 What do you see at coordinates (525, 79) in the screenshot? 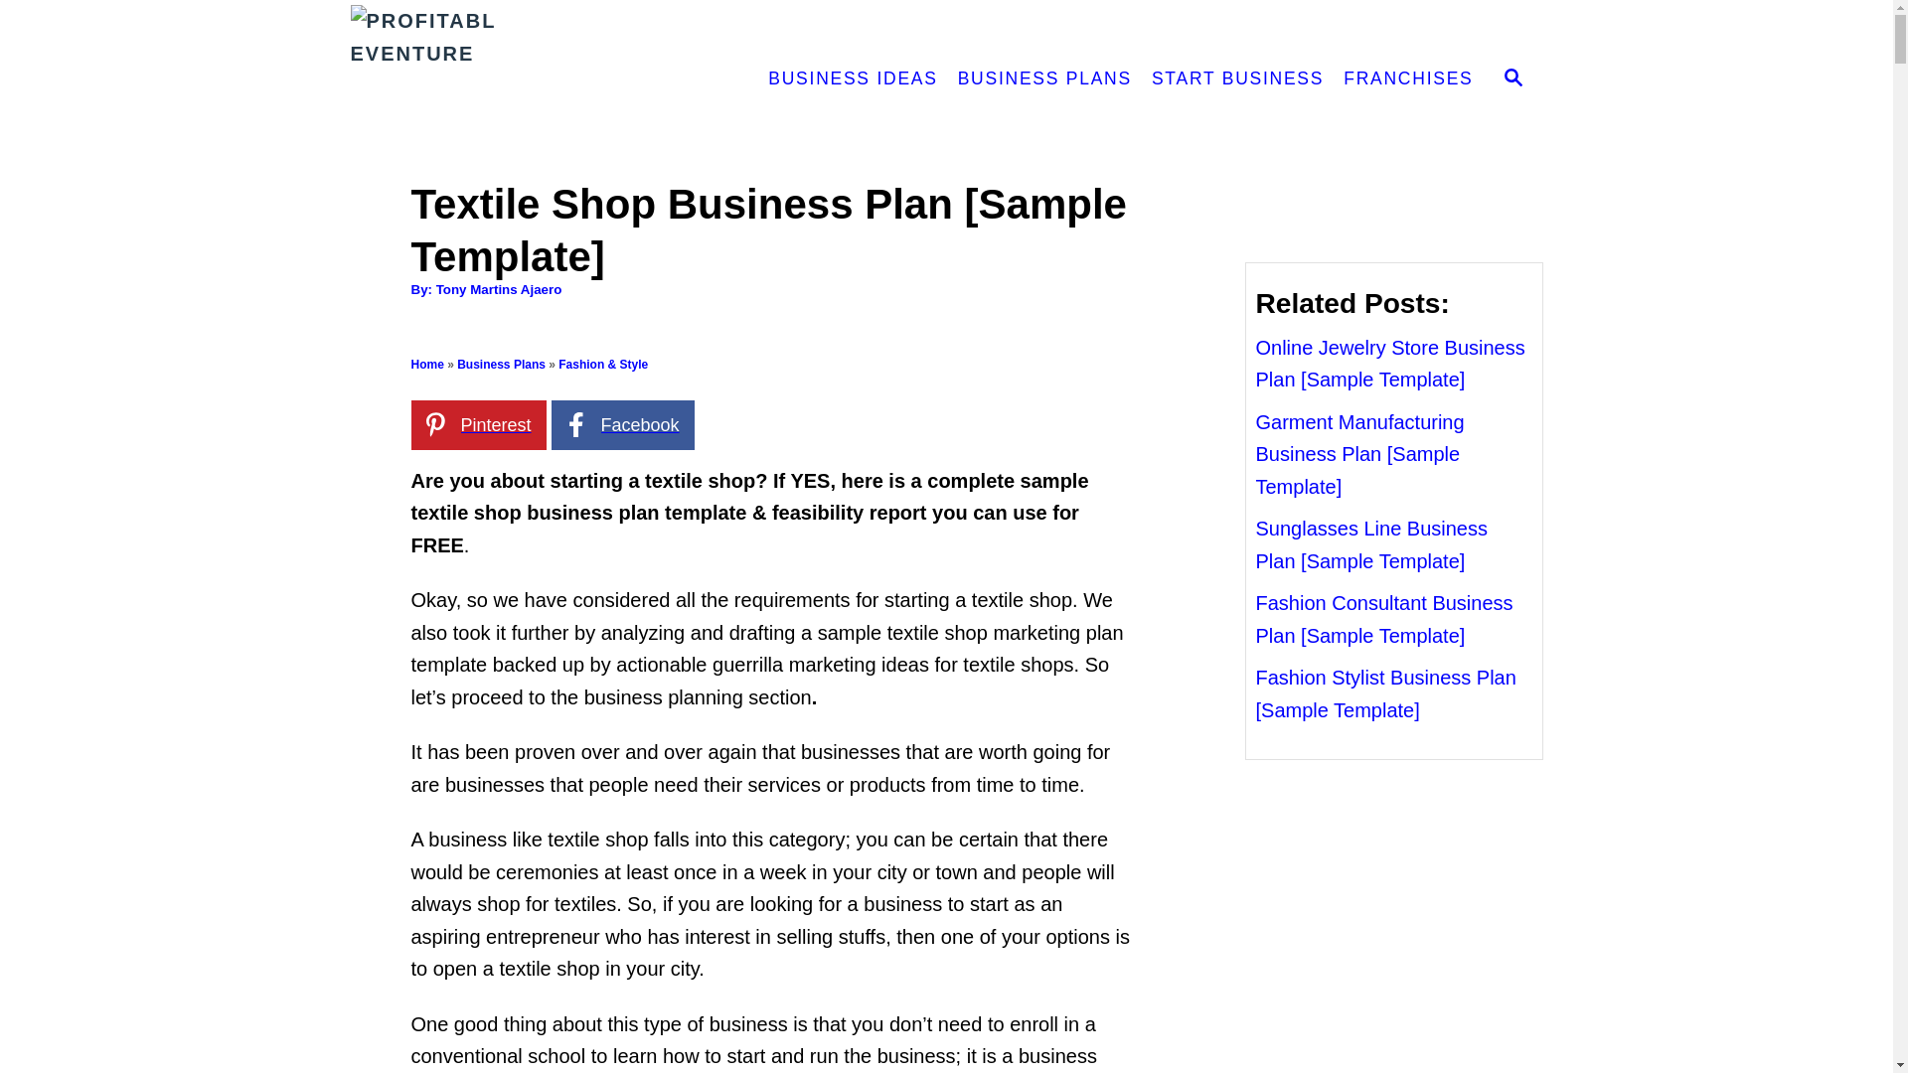
I see `ProfitableVenture` at bounding box center [525, 79].